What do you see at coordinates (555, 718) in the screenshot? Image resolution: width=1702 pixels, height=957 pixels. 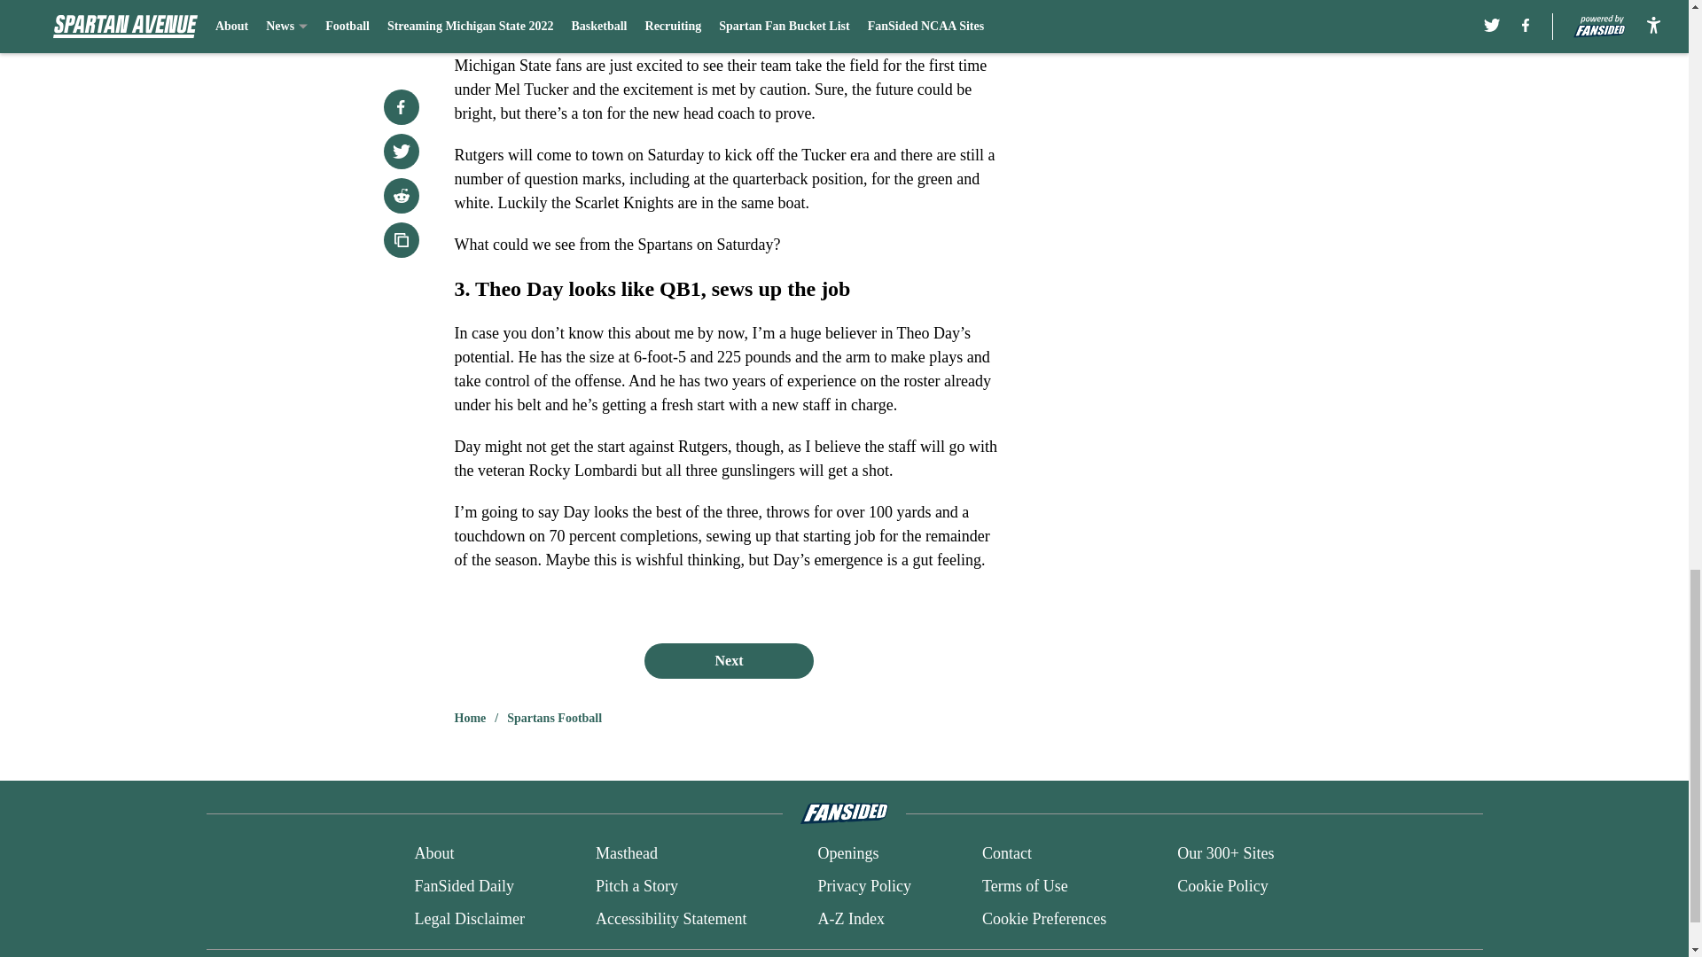 I see `Spartans Football` at bounding box center [555, 718].